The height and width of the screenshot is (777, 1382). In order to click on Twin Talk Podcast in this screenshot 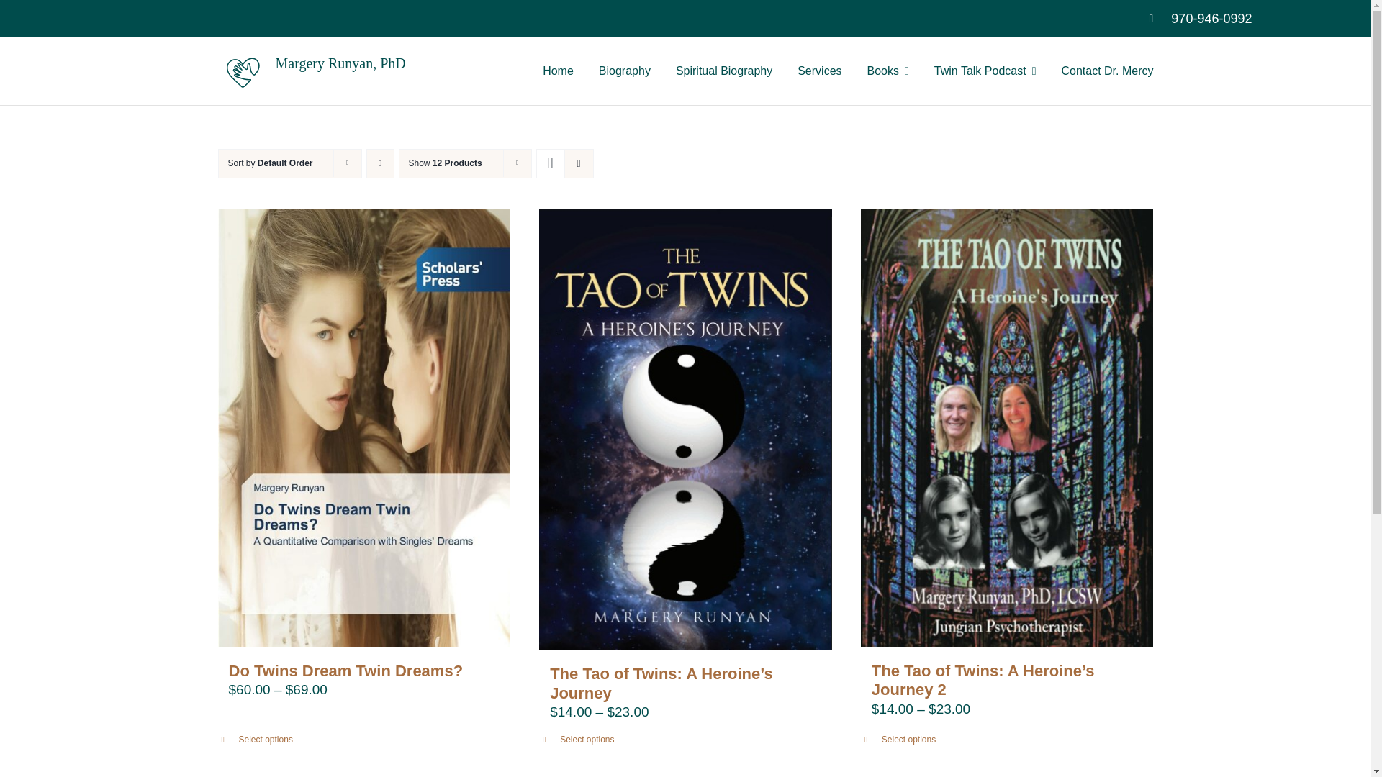, I will do `click(985, 71)`.